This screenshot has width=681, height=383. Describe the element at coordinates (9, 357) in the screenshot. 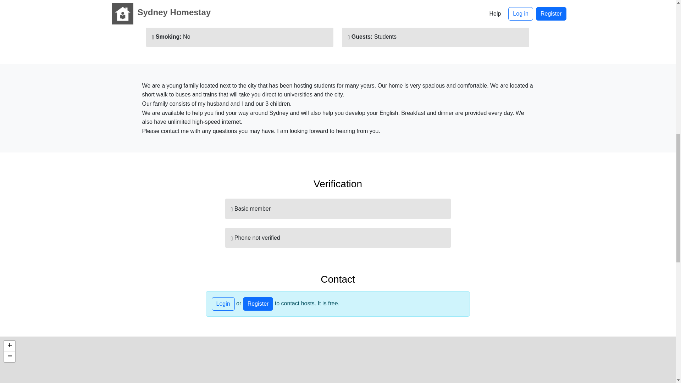

I see `Zoom out` at that location.